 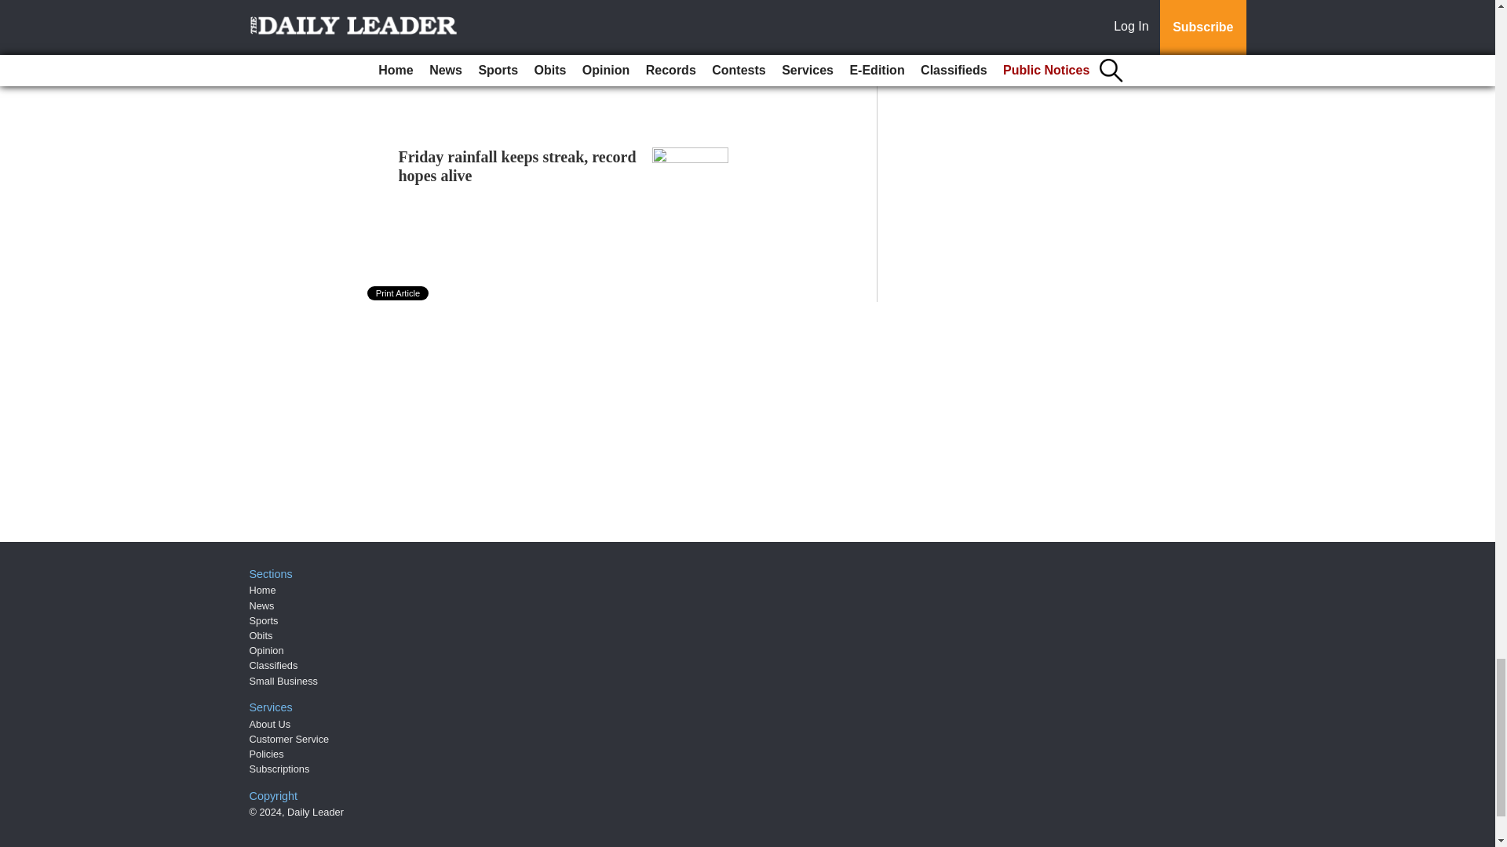 I want to click on Print Article, so click(x=399, y=293).